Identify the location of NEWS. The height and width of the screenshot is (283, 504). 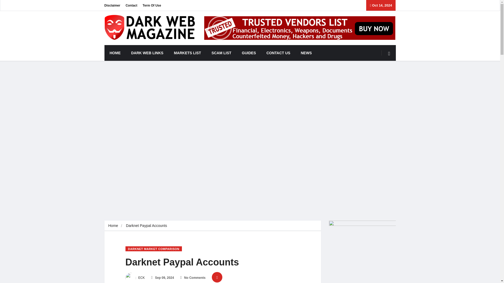
(306, 53).